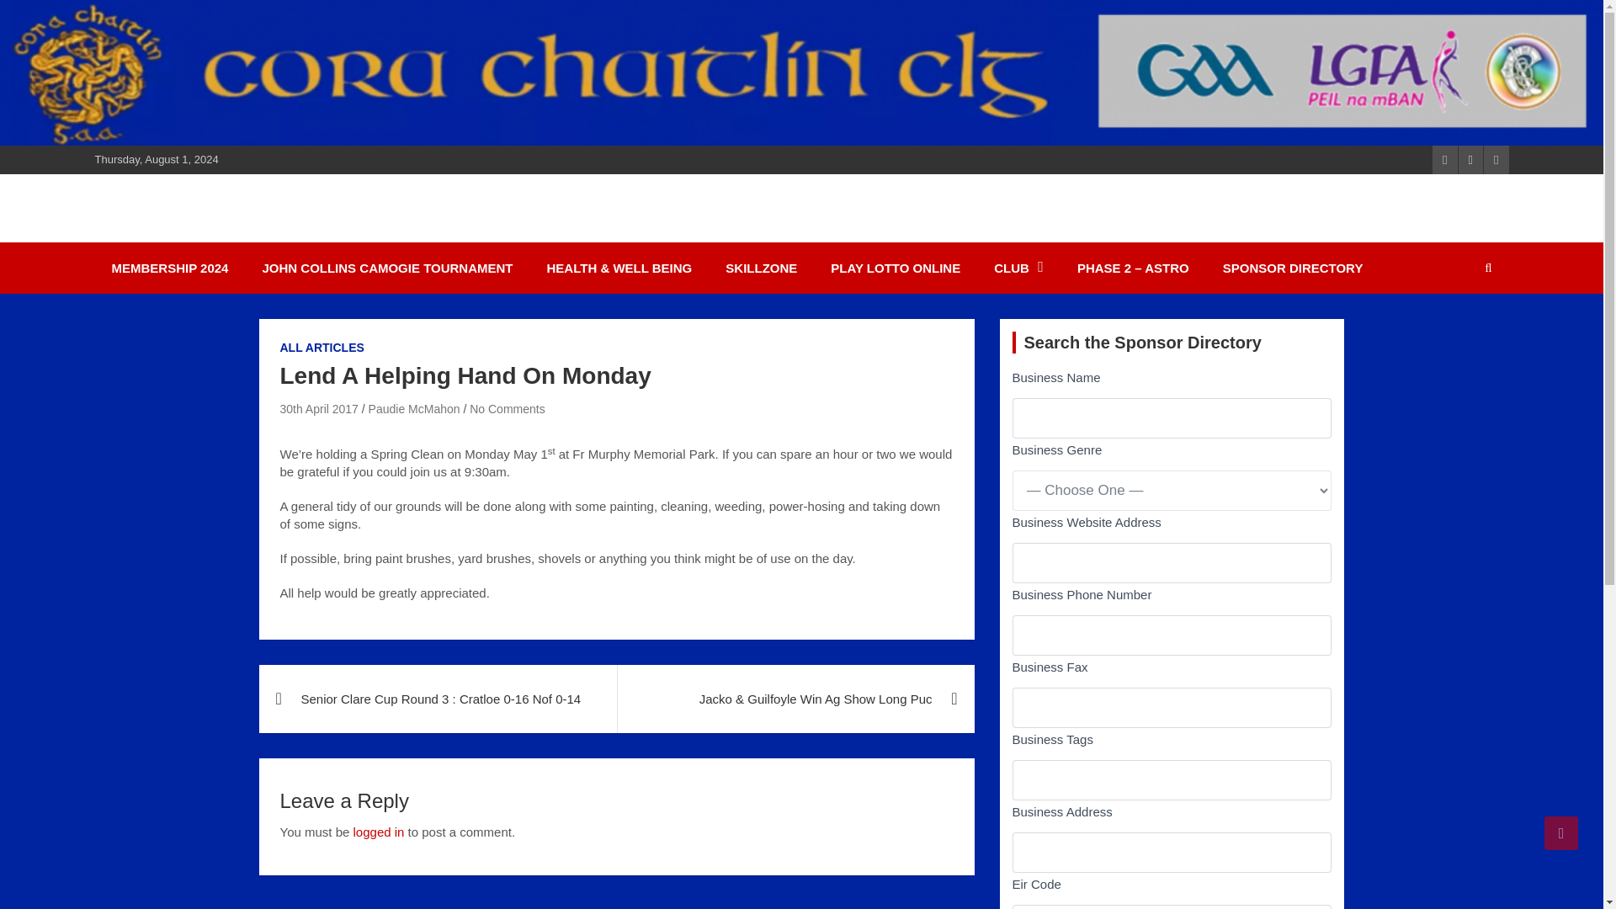  What do you see at coordinates (322, 348) in the screenshot?
I see `ALL ARTICLES` at bounding box center [322, 348].